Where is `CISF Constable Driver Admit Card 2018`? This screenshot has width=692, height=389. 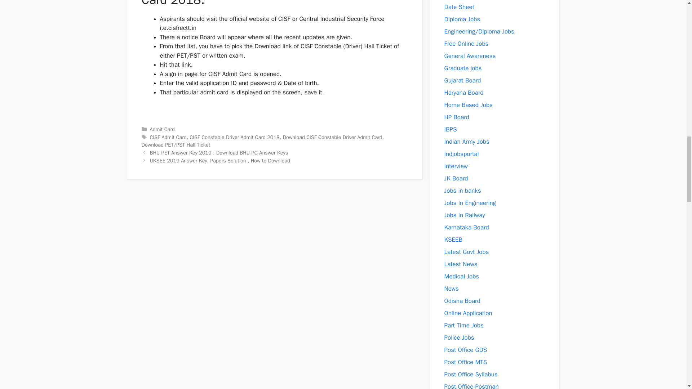
CISF Constable Driver Admit Card 2018 is located at coordinates (234, 137).